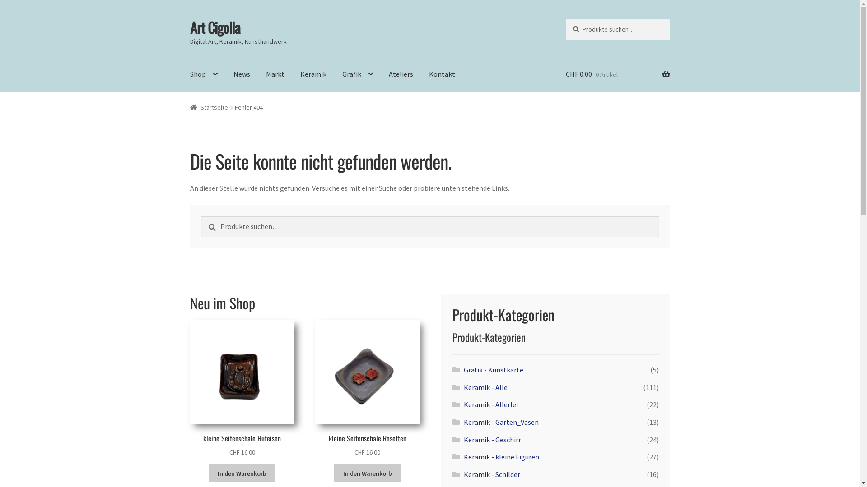 The height and width of the screenshot is (487, 867). I want to click on Keramik - kleine Figuren, so click(501, 457).